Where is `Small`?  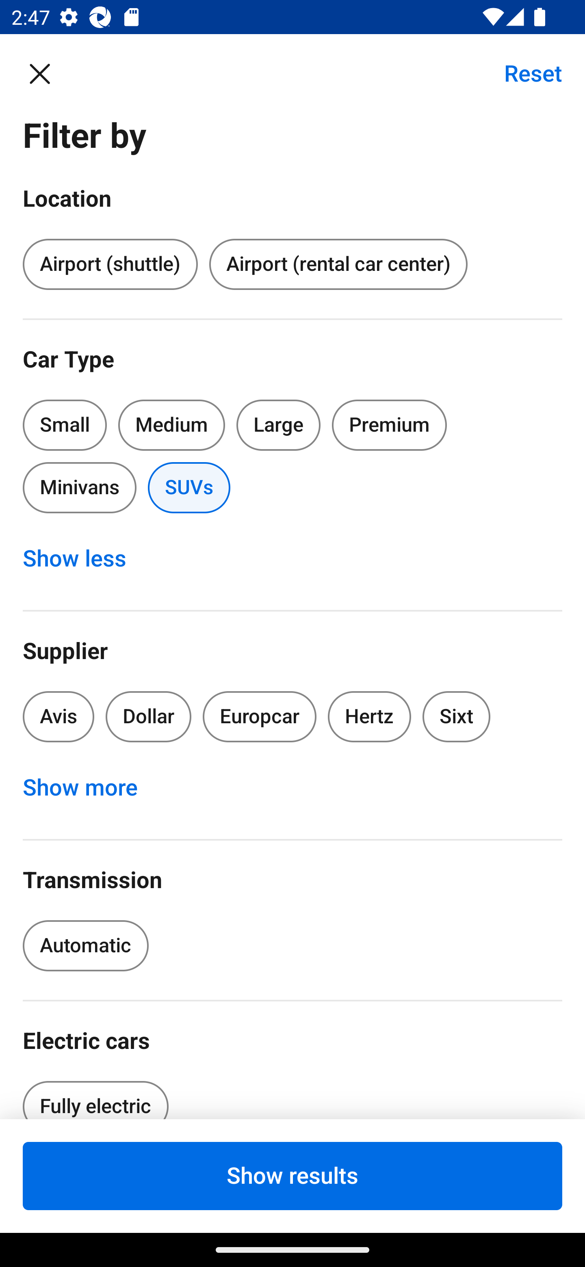 Small is located at coordinates (65, 425).